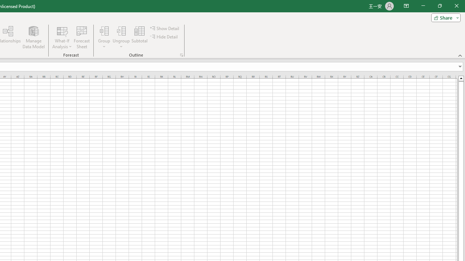 The width and height of the screenshot is (465, 261). What do you see at coordinates (182, 55) in the screenshot?
I see `Group and Outline Settings` at bounding box center [182, 55].